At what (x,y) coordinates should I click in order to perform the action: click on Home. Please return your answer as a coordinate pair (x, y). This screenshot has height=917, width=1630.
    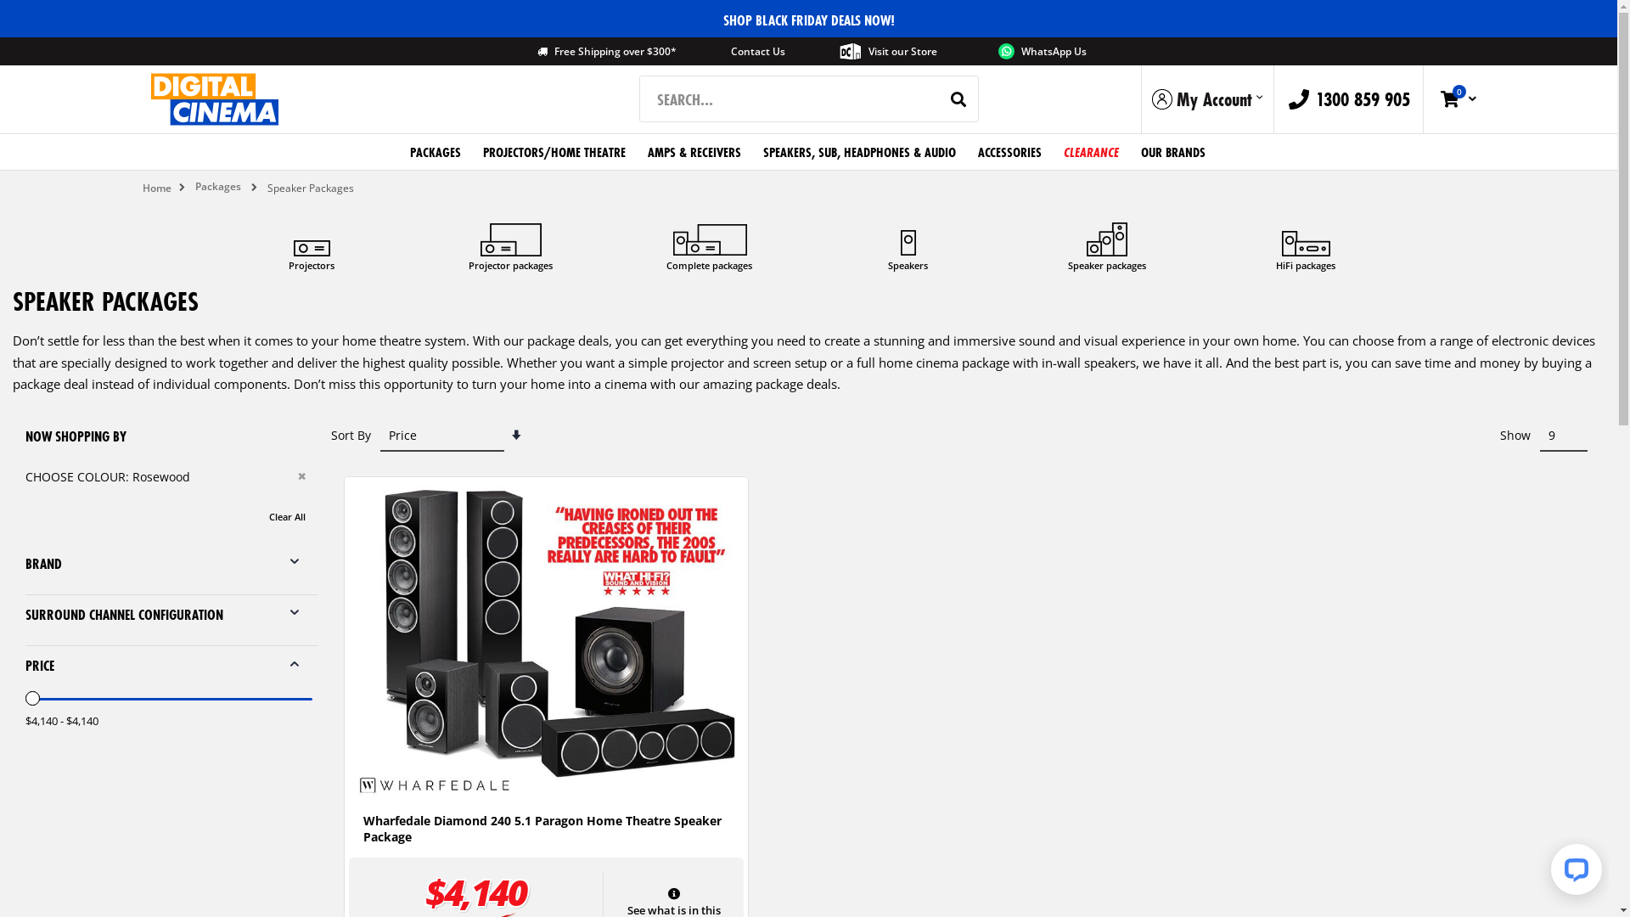
    Looking at the image, I should click on (157, 188).